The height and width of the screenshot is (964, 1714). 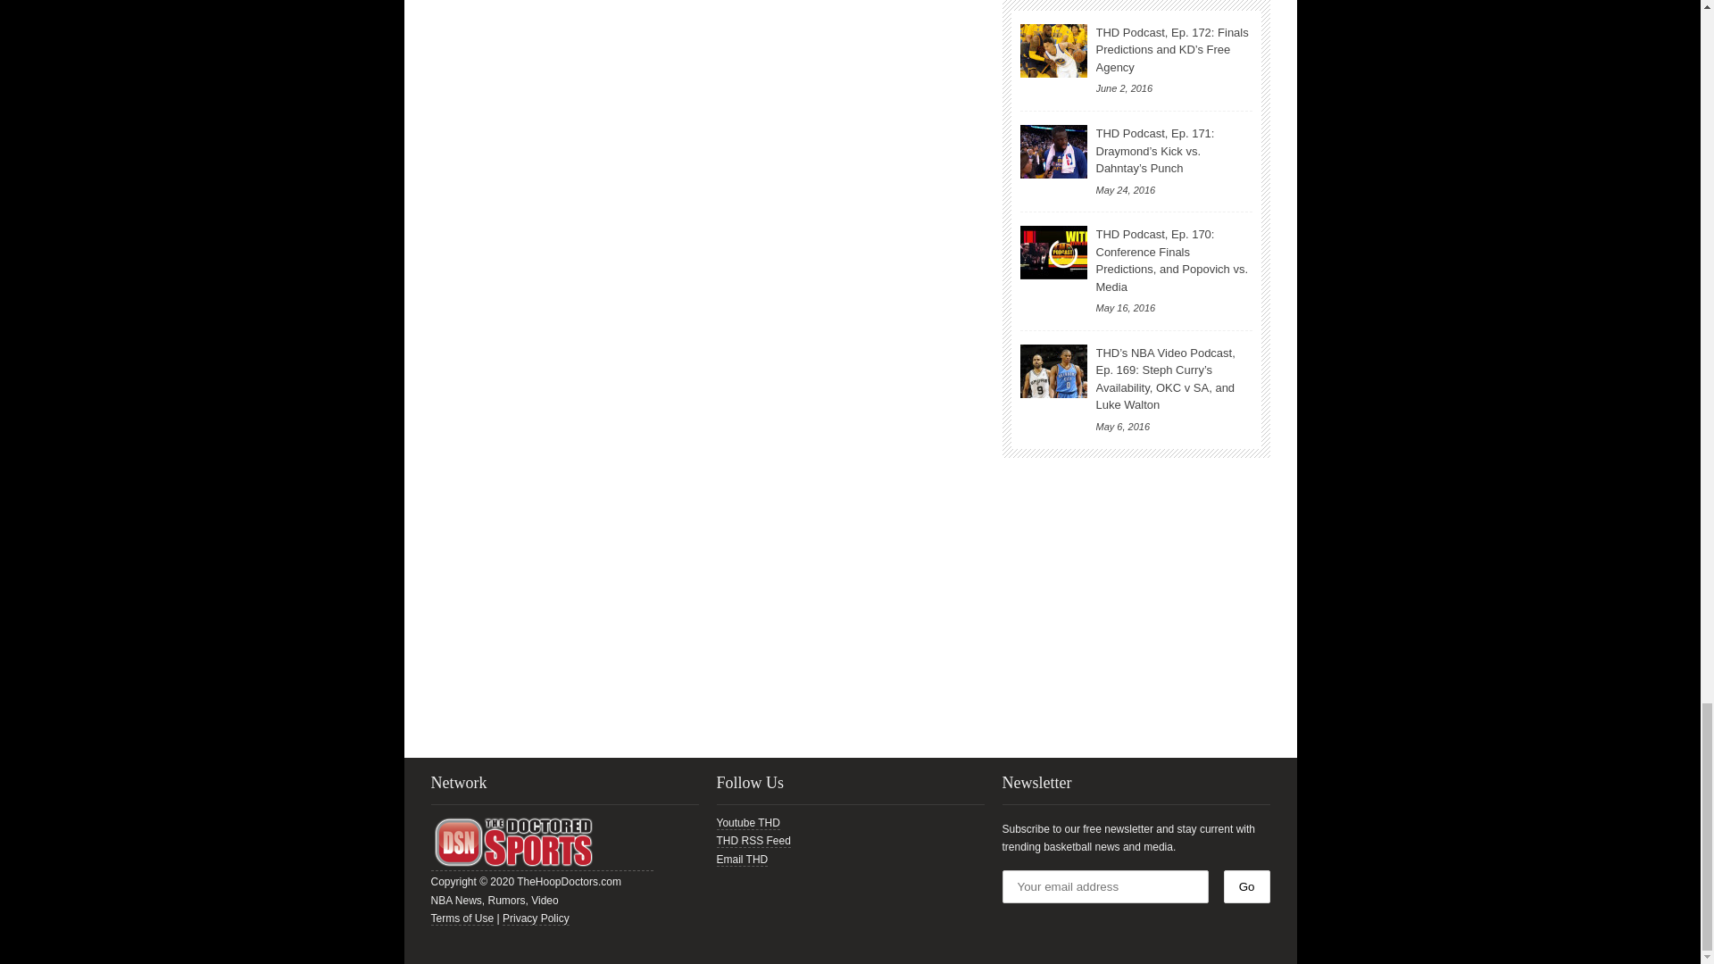 What do you see at coordinates (1246, 886) in the screenshot?
I see `Go` at bounding box center [1246, 886].